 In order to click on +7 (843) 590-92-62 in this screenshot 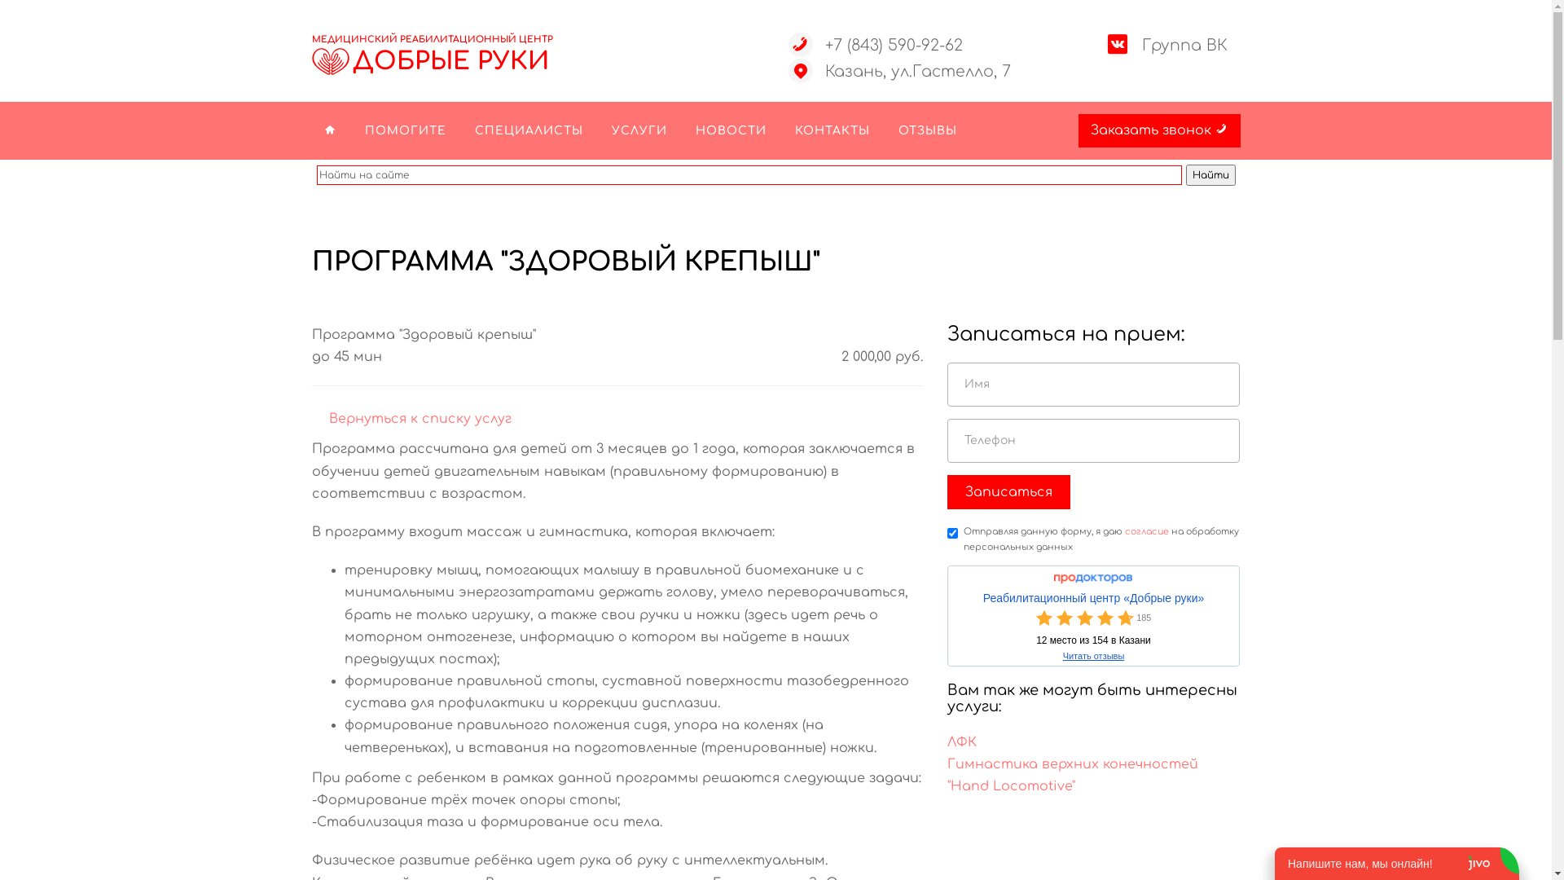, I will do `click(893, 46)`.